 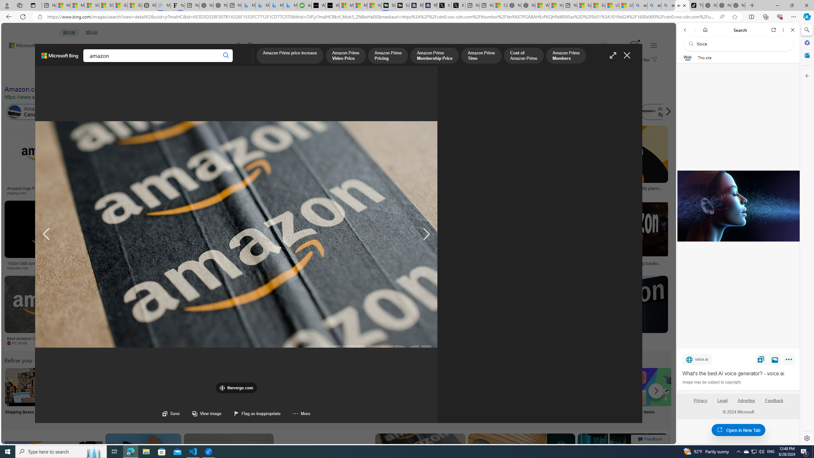 What do you see at coordinates (179, 112) in the screenshot?
I see `Amazon Cloud` at bounding box center [179, 112].